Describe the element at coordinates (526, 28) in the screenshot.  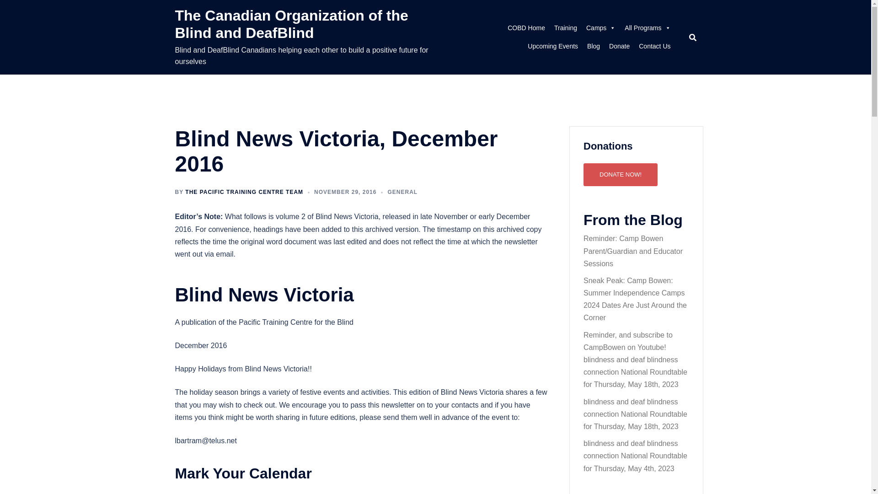
I see `COBD Home` at that location.